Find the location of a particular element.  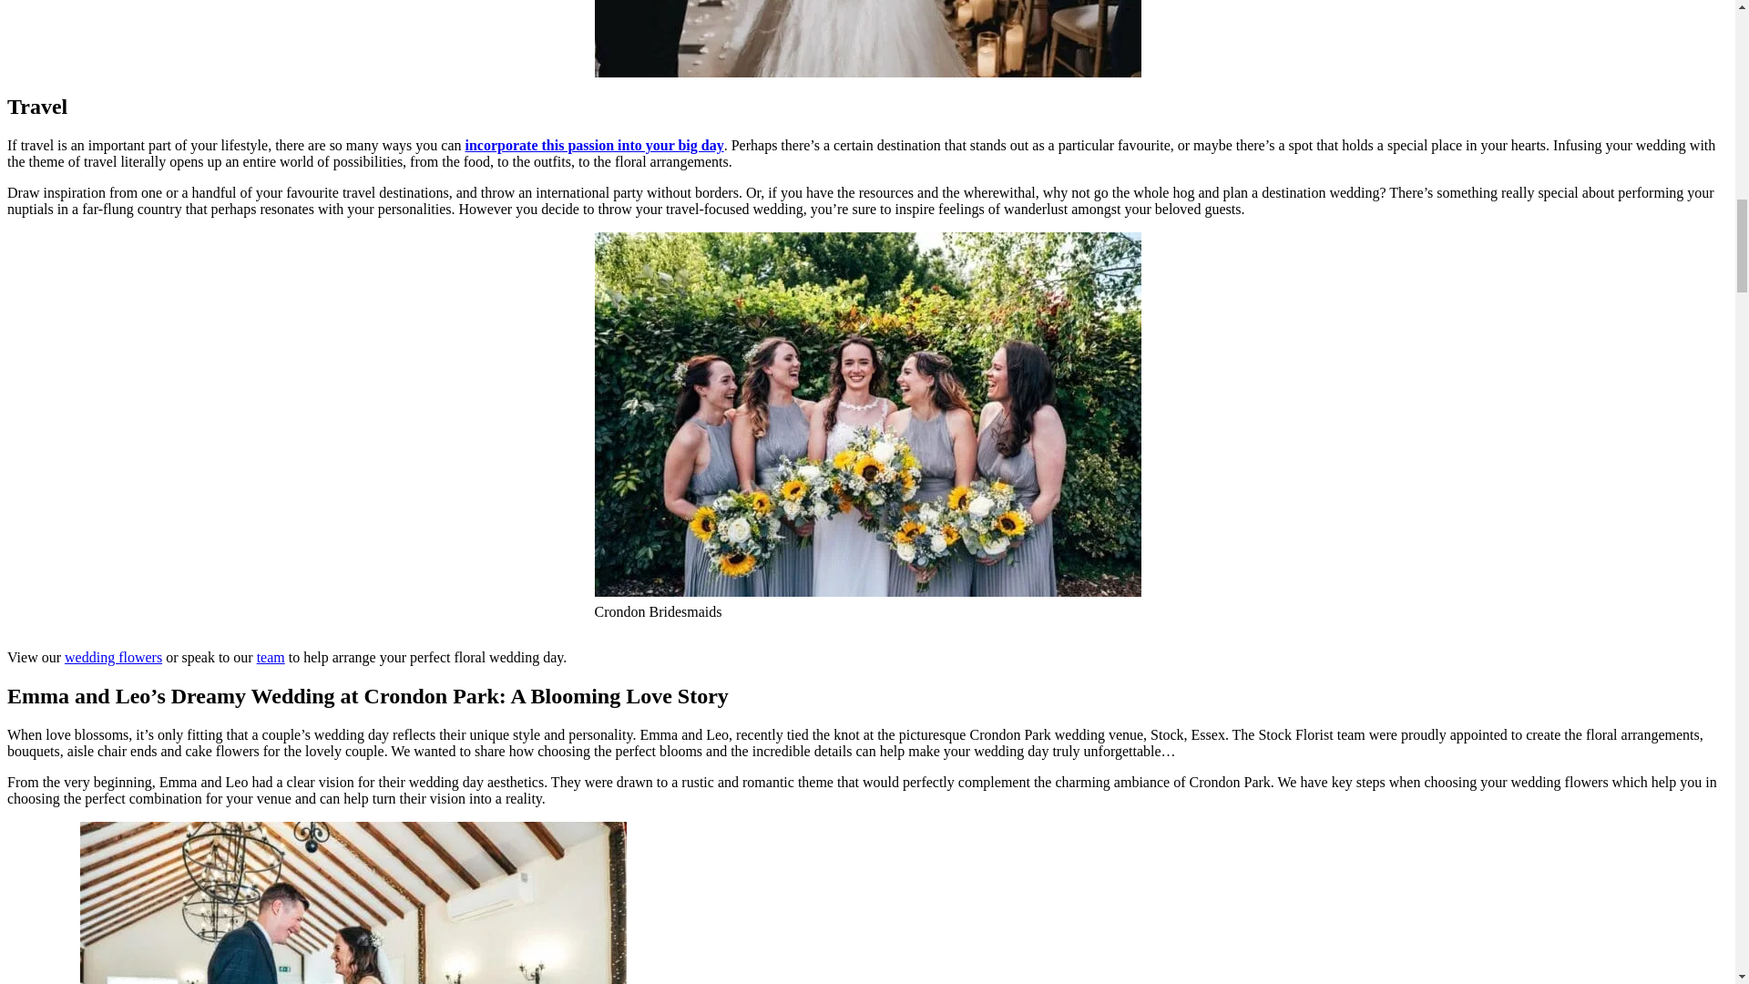

team is located at coordinates (271, 657).